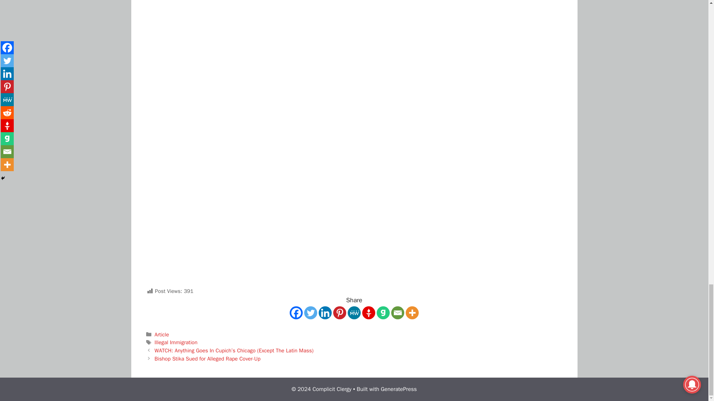 This screenshot has width=714, height=401. Describe the element at coordinates (325, 313) in the screenshot. I see `Linkedin` at that location.